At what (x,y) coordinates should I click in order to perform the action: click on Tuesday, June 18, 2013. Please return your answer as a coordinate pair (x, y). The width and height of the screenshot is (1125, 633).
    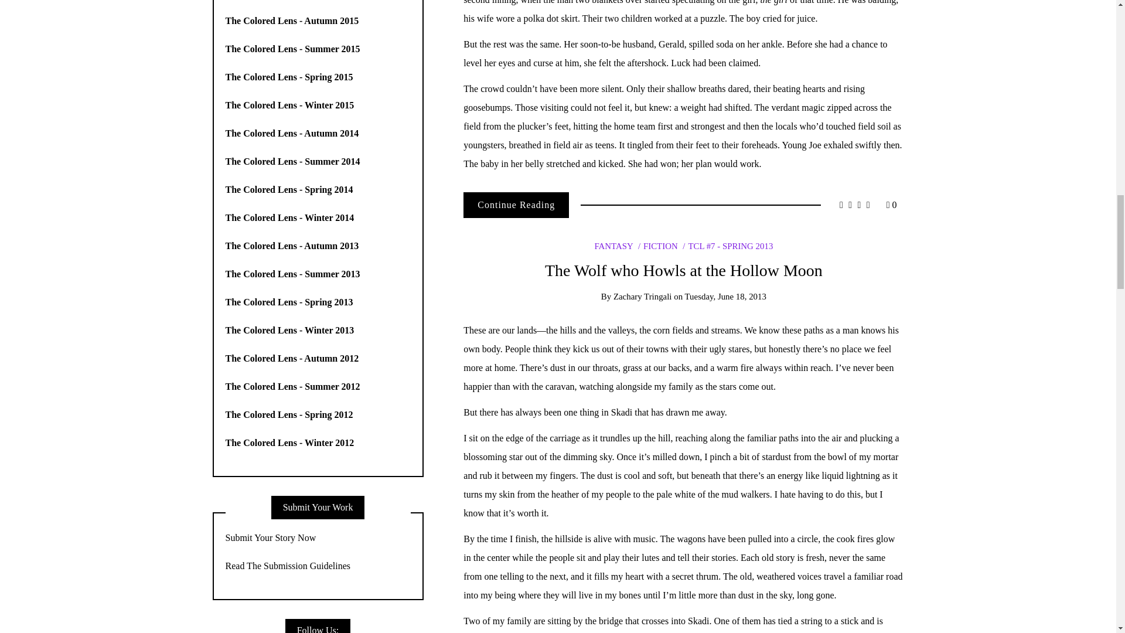
    Looking at the image, I should click on (725, 297).